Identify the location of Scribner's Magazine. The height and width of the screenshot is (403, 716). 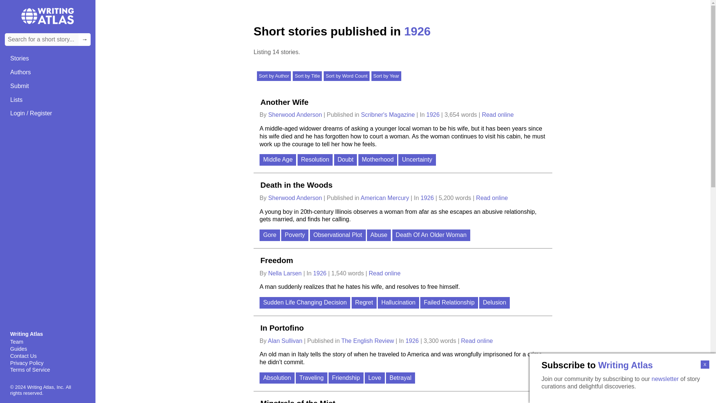
(389, 115).